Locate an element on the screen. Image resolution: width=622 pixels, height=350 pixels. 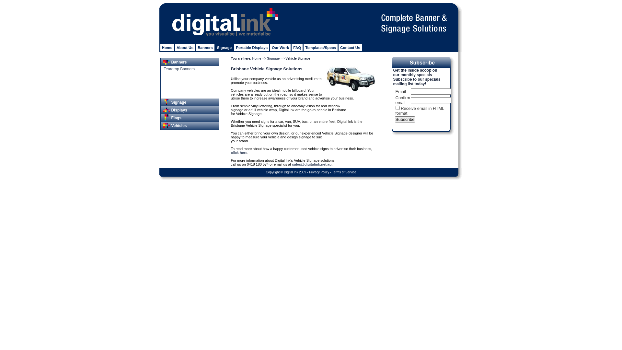
Banners is located at coordinates (205, 47).